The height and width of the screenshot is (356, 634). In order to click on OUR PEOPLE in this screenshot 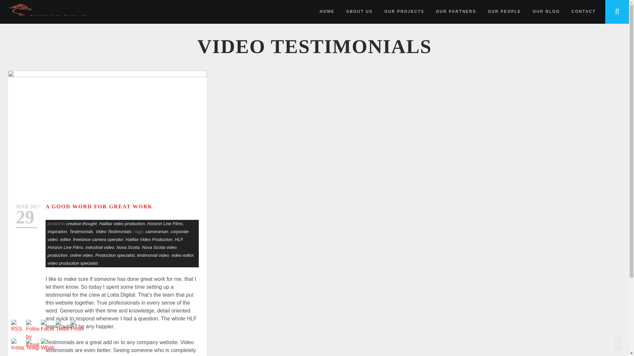, I will do `click(504, 11)`.